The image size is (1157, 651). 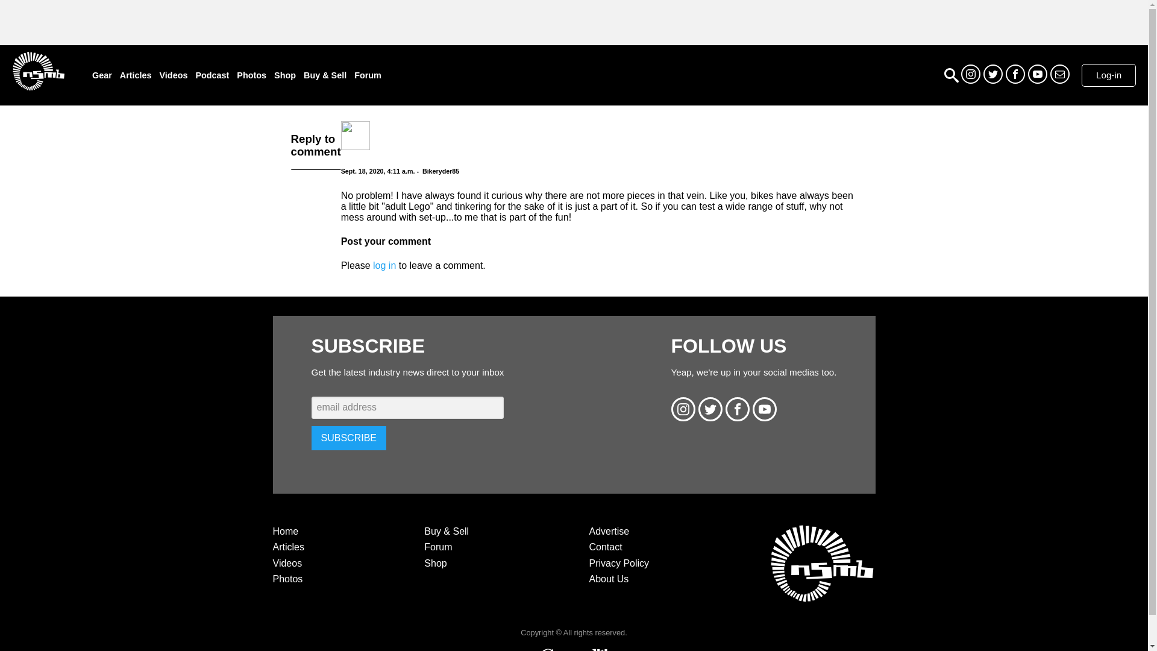 What do you see at coordinates (102, 75) in the screenshot?
I see `Gear` at bounding box center [102, 75].